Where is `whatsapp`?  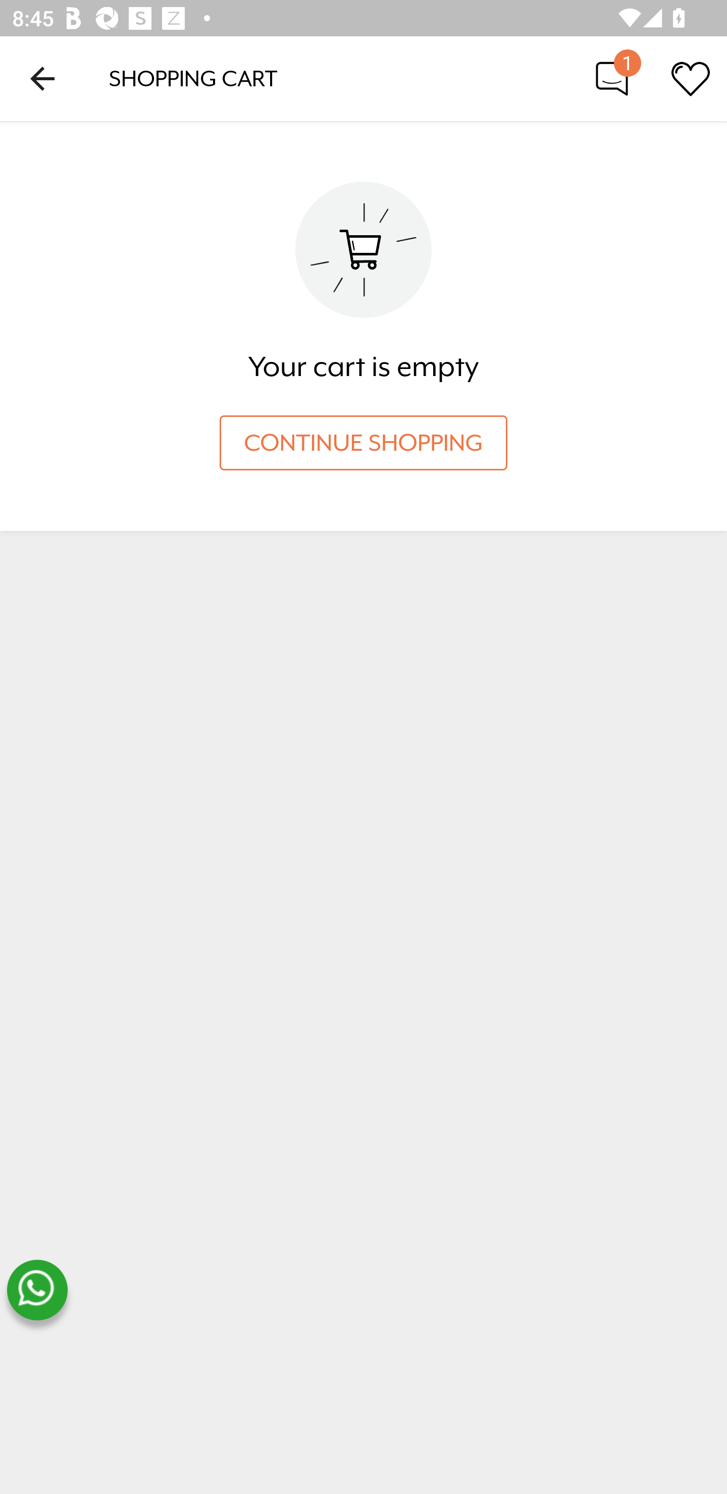 whatsapp is located at coordinates (37, 1290).